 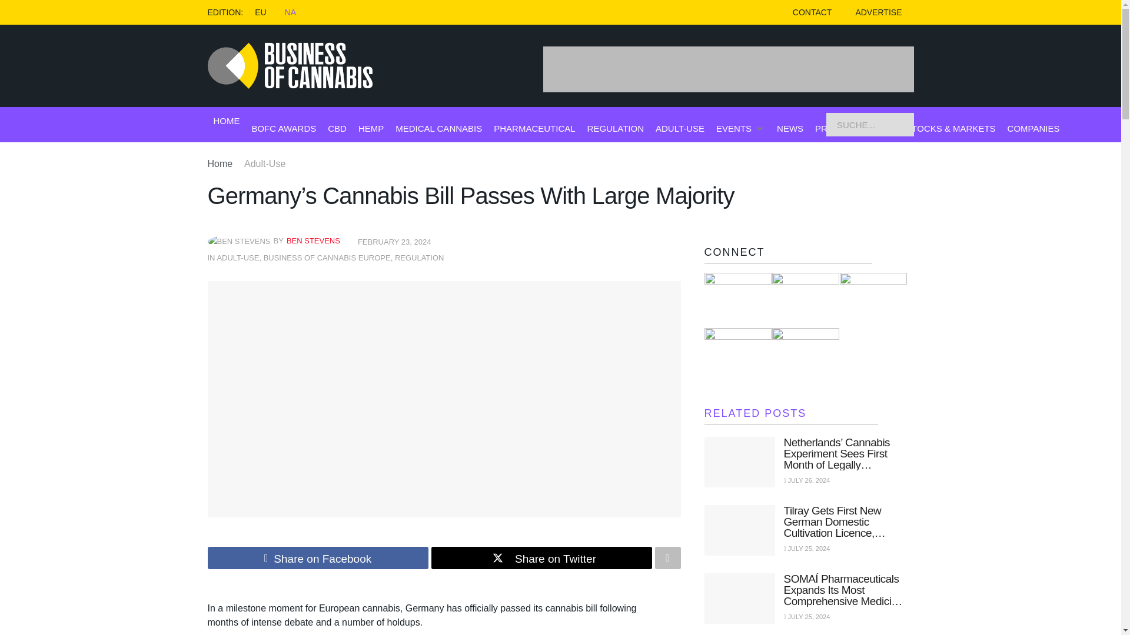 What do you see at coordinates (226, 121) in the screenshot?
I see `HOME` at bounding box center [226, 121].